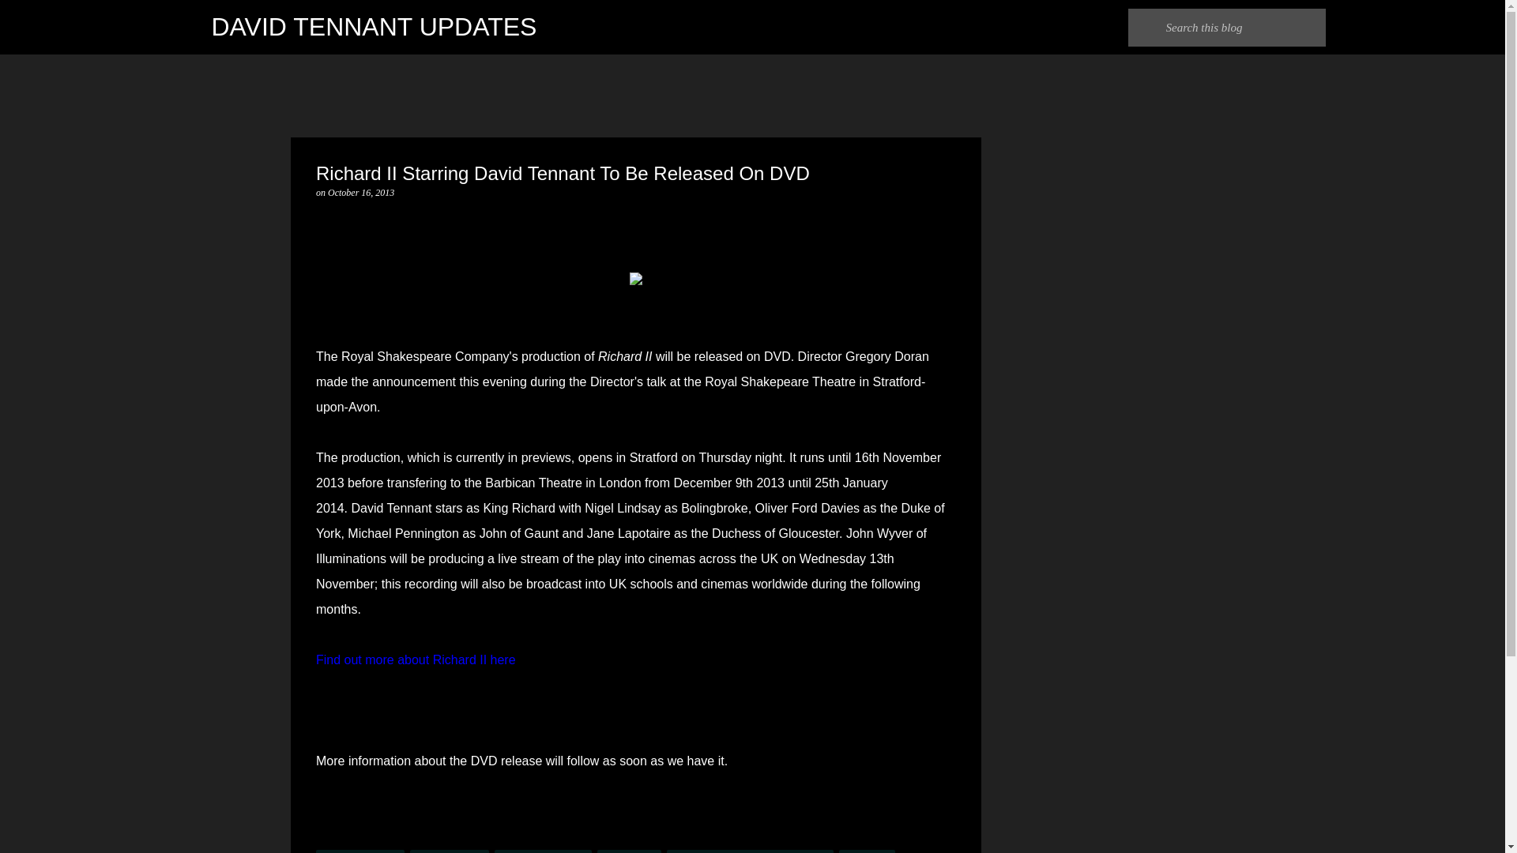  I want to click on DAVID TENNANT UPDATES, so click(375, 27).